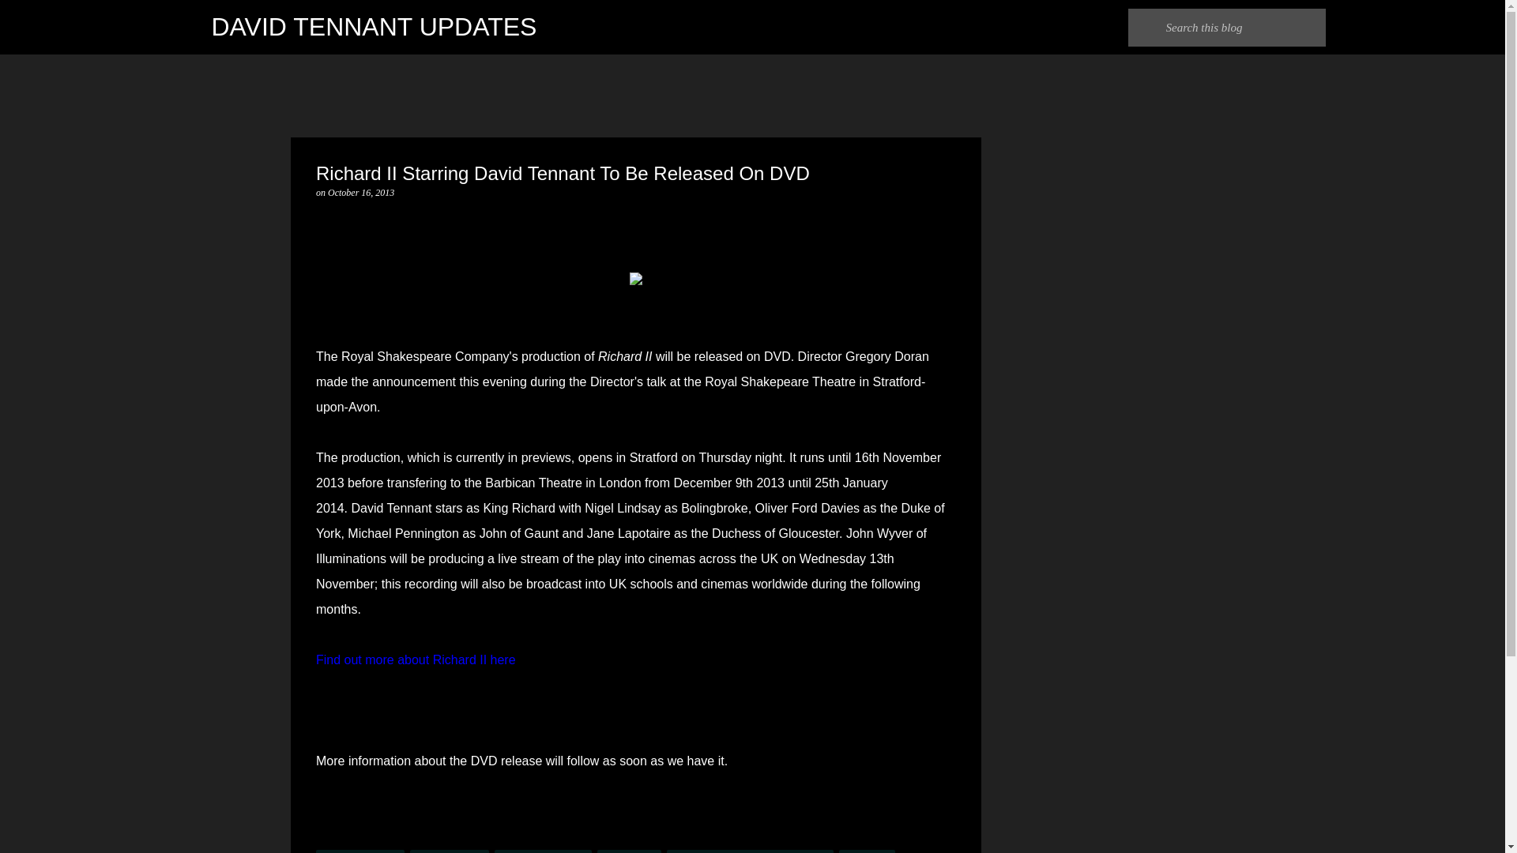  I want to click on DAVID TENNANT UPDATES, so click(375, 27).